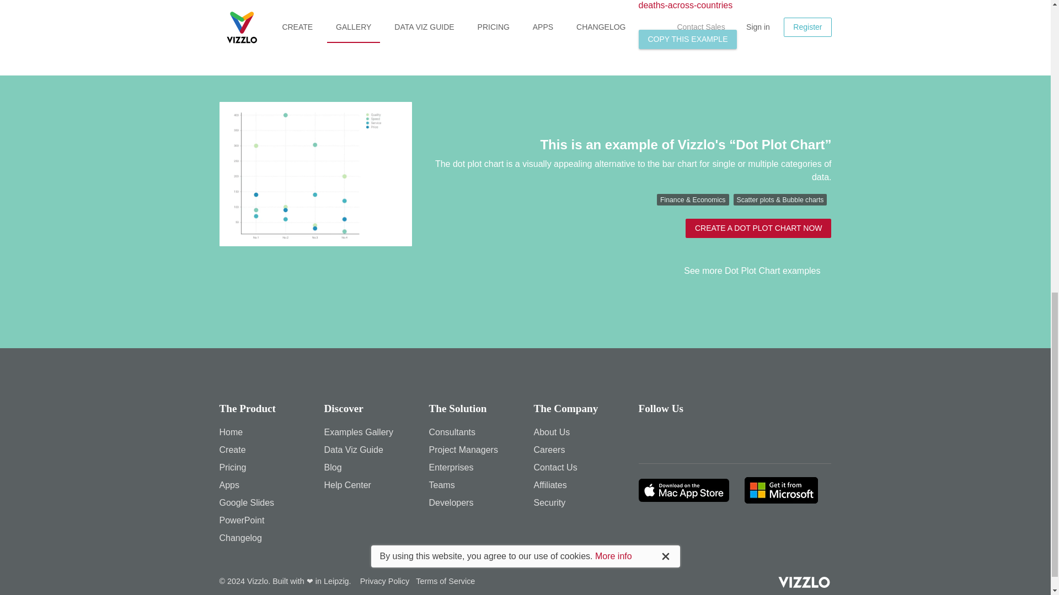  What do you see at coordinates (452, 432) in the screenshot?
I see `Consultants` at bounding box center [452, 432].